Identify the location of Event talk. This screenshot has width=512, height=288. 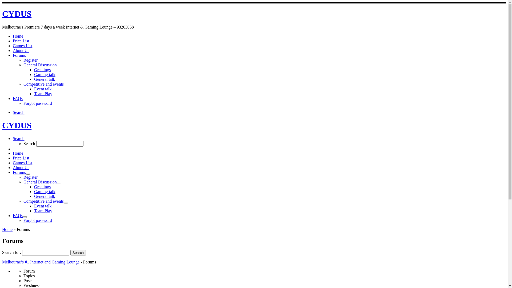
(43, 206).